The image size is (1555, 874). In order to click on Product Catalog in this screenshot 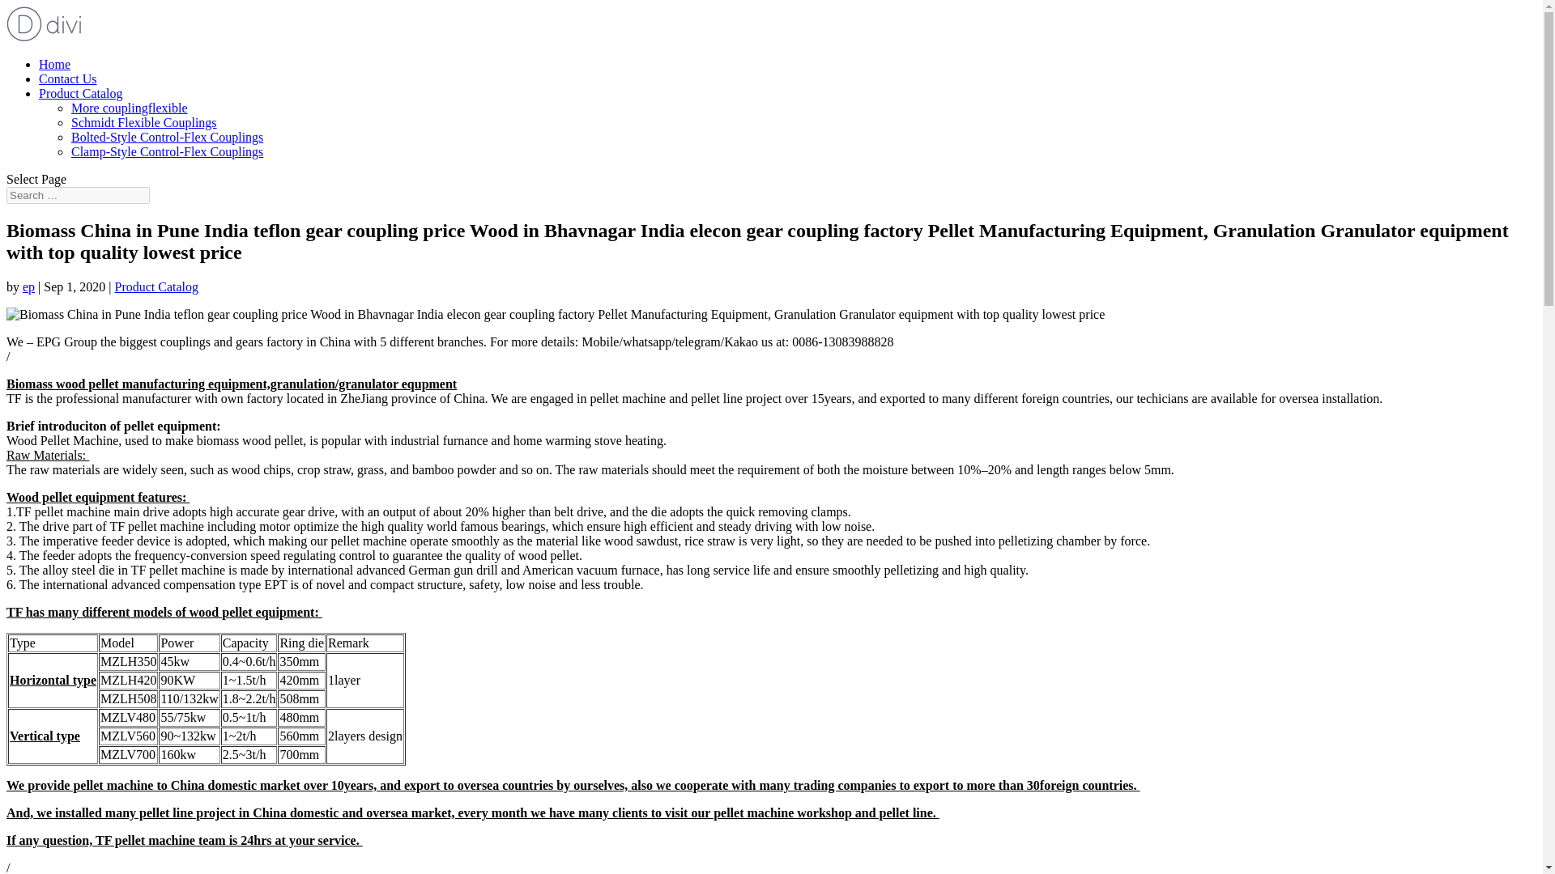, I will do `click(157, 286)`.